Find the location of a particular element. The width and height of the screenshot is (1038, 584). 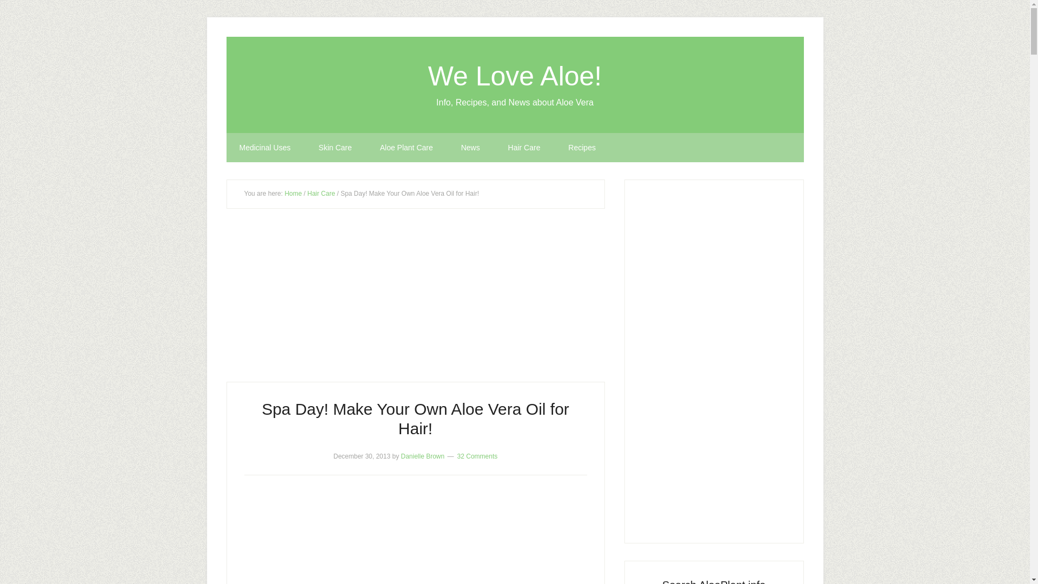

32 Comments is located at coordinates (478, 455).